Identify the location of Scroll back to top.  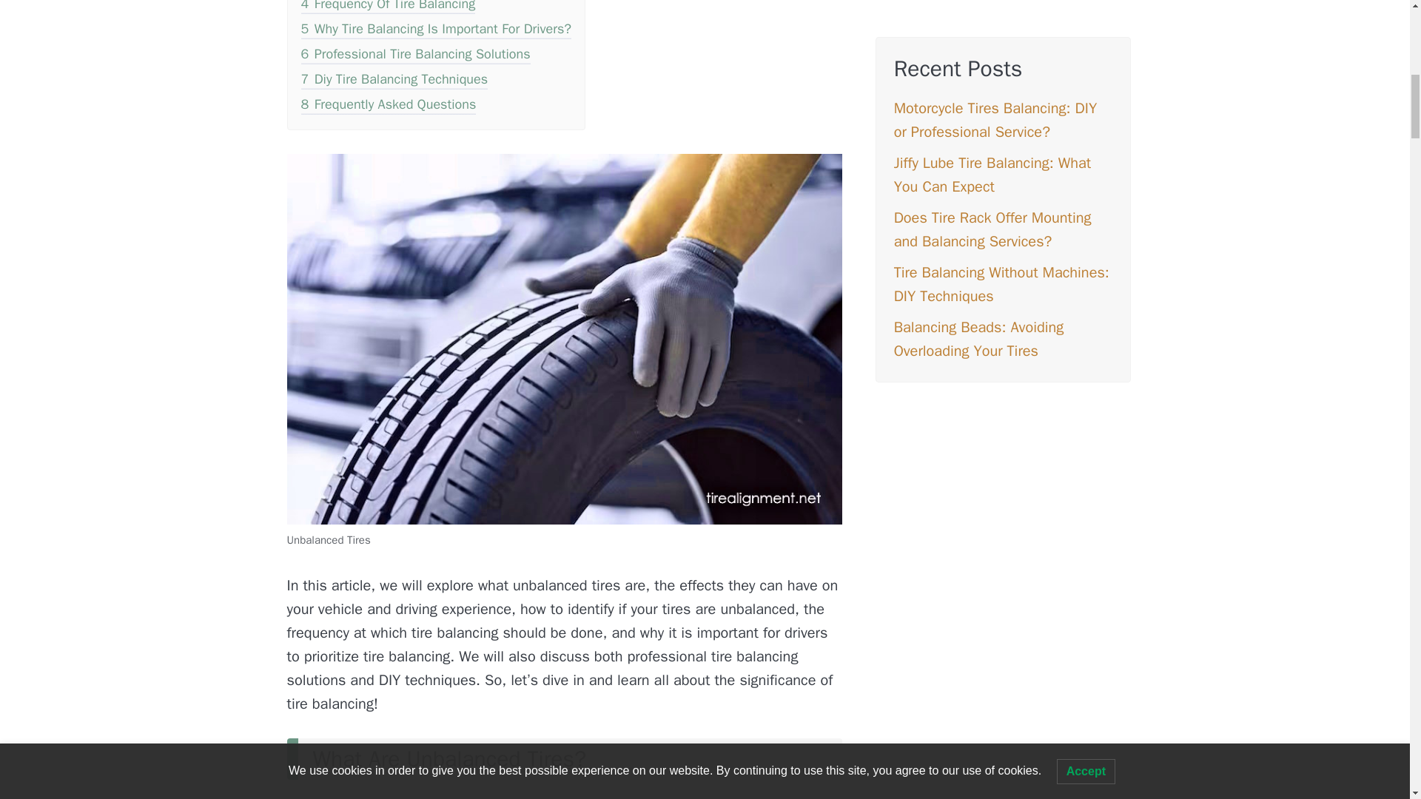
(1373, 702).